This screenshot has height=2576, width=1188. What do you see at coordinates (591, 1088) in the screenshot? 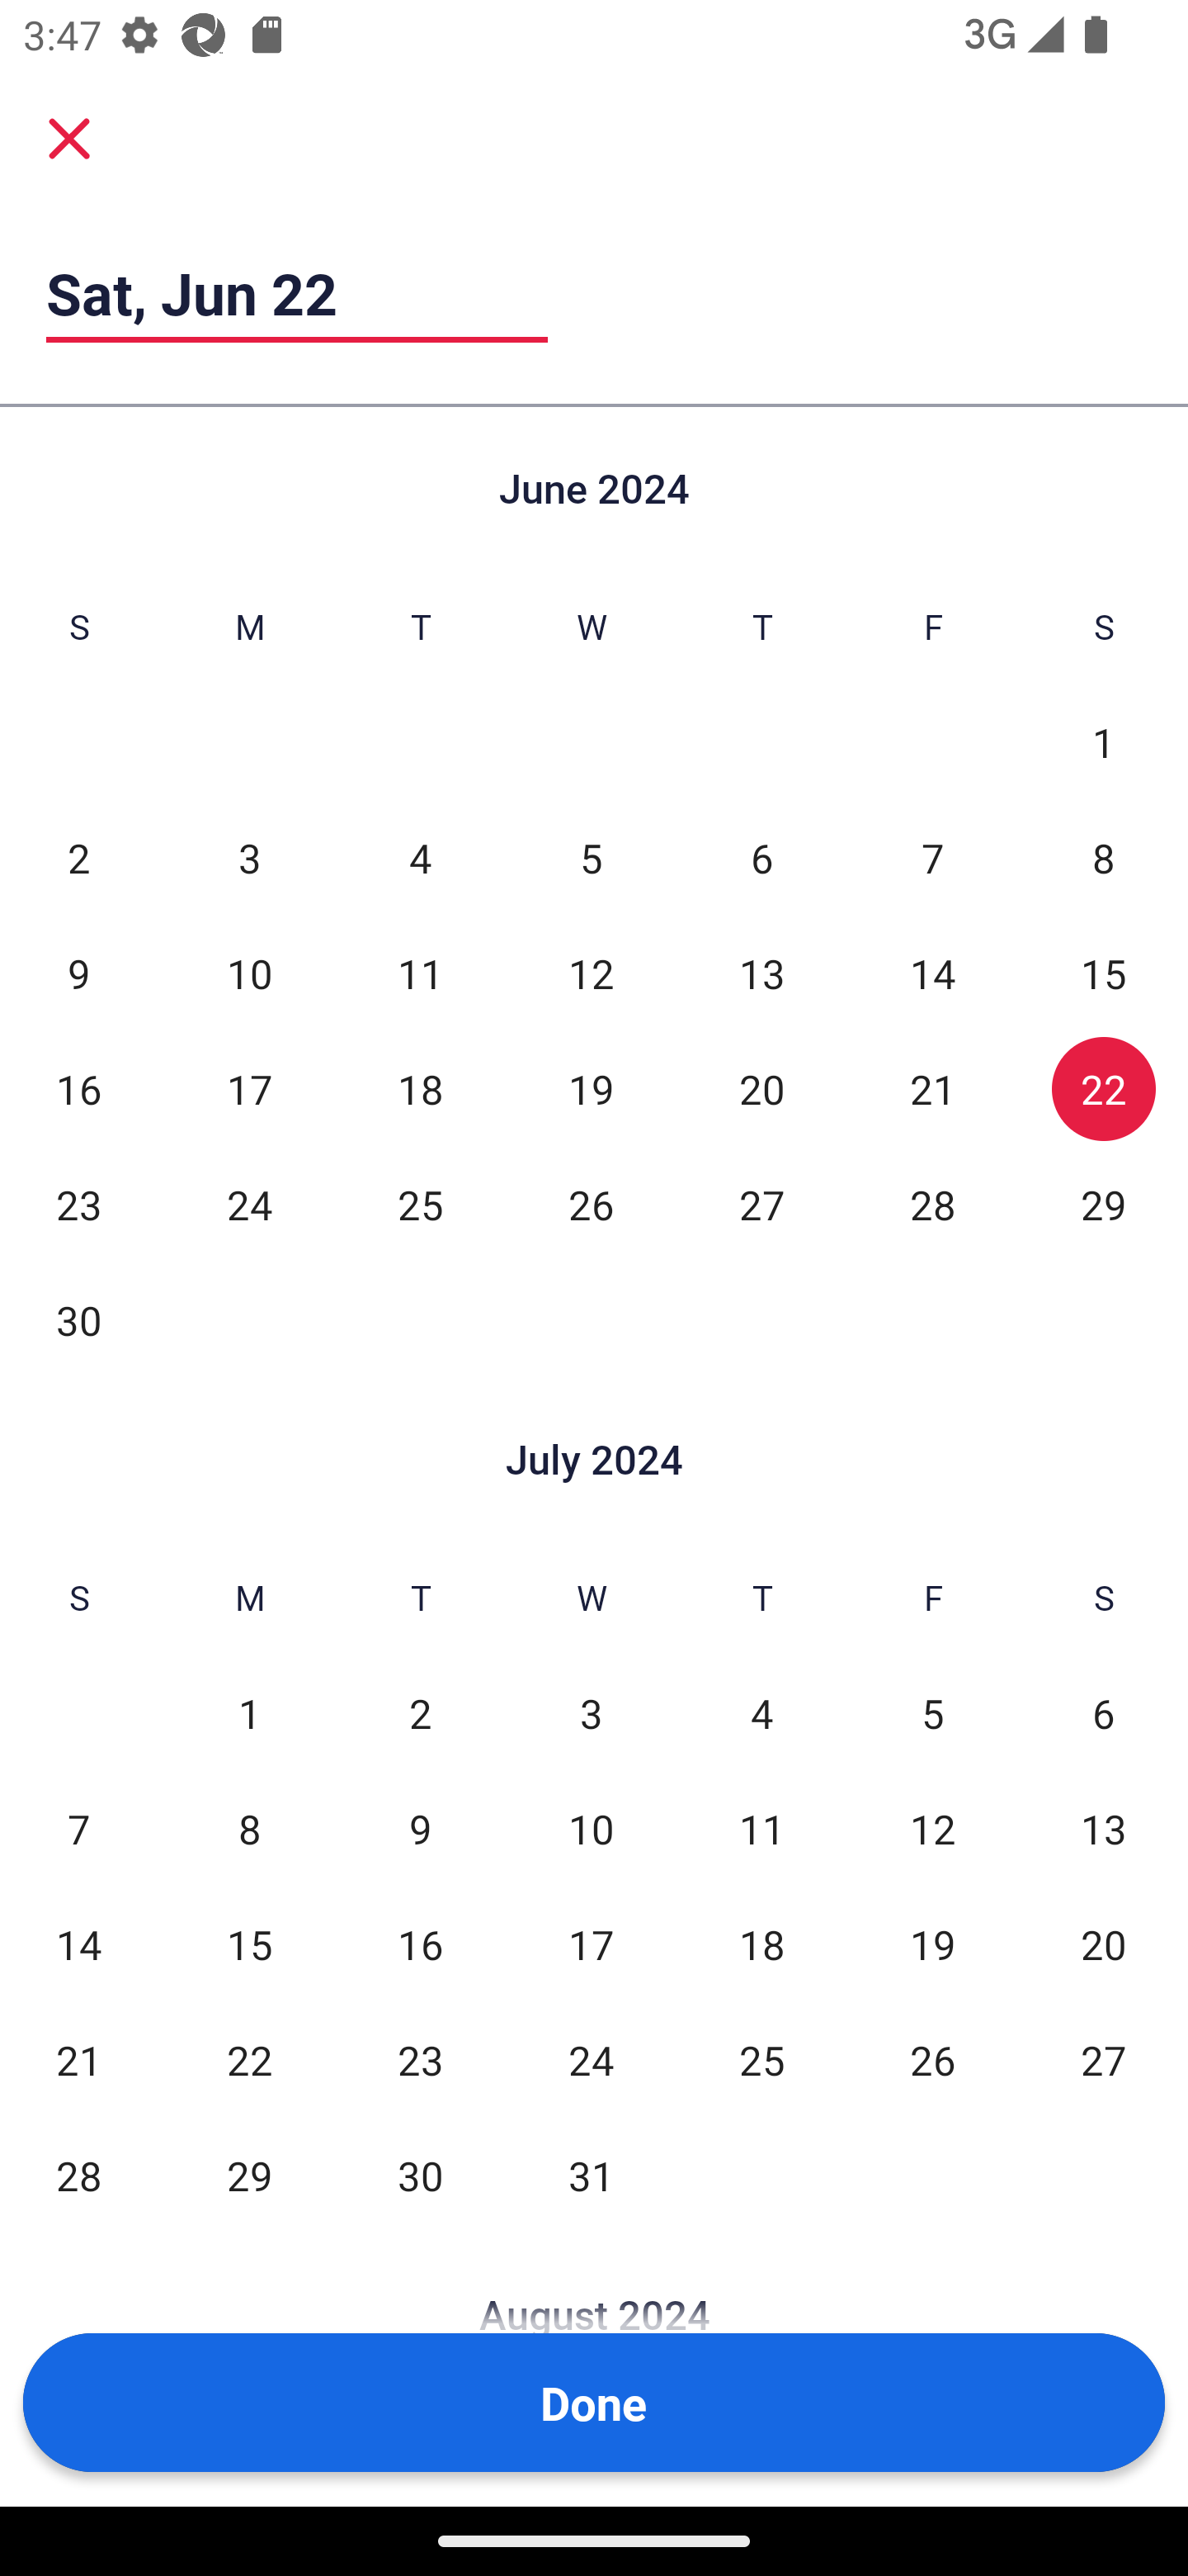
I see `19 Wed, Jun 19, Not Selected` at bounding box center [591, 1088].